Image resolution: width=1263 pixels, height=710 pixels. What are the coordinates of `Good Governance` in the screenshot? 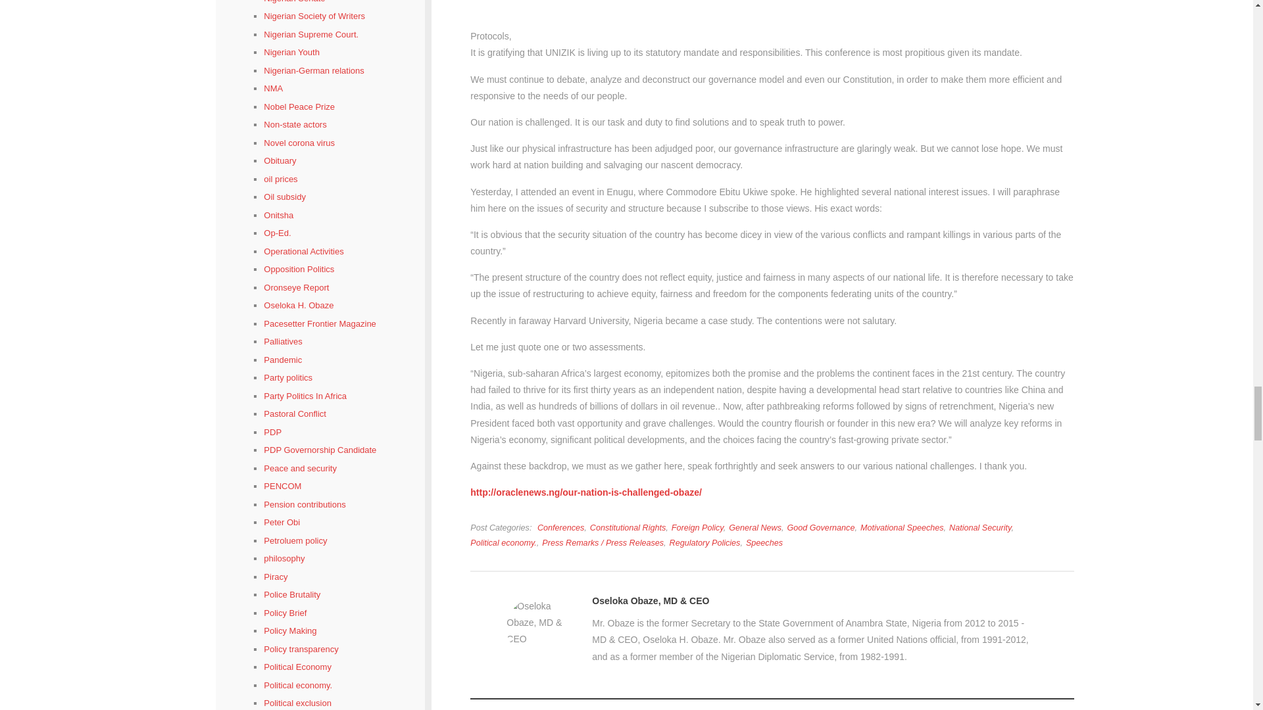 It's located at (821, 527).